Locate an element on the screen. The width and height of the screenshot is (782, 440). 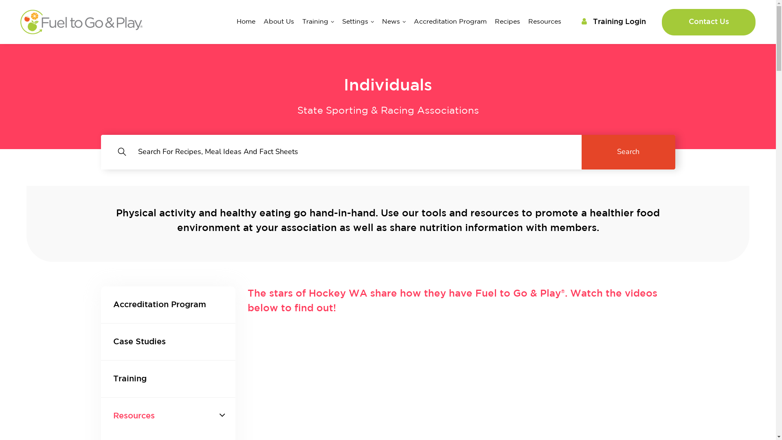
Home is located at coordinates (246, 22).